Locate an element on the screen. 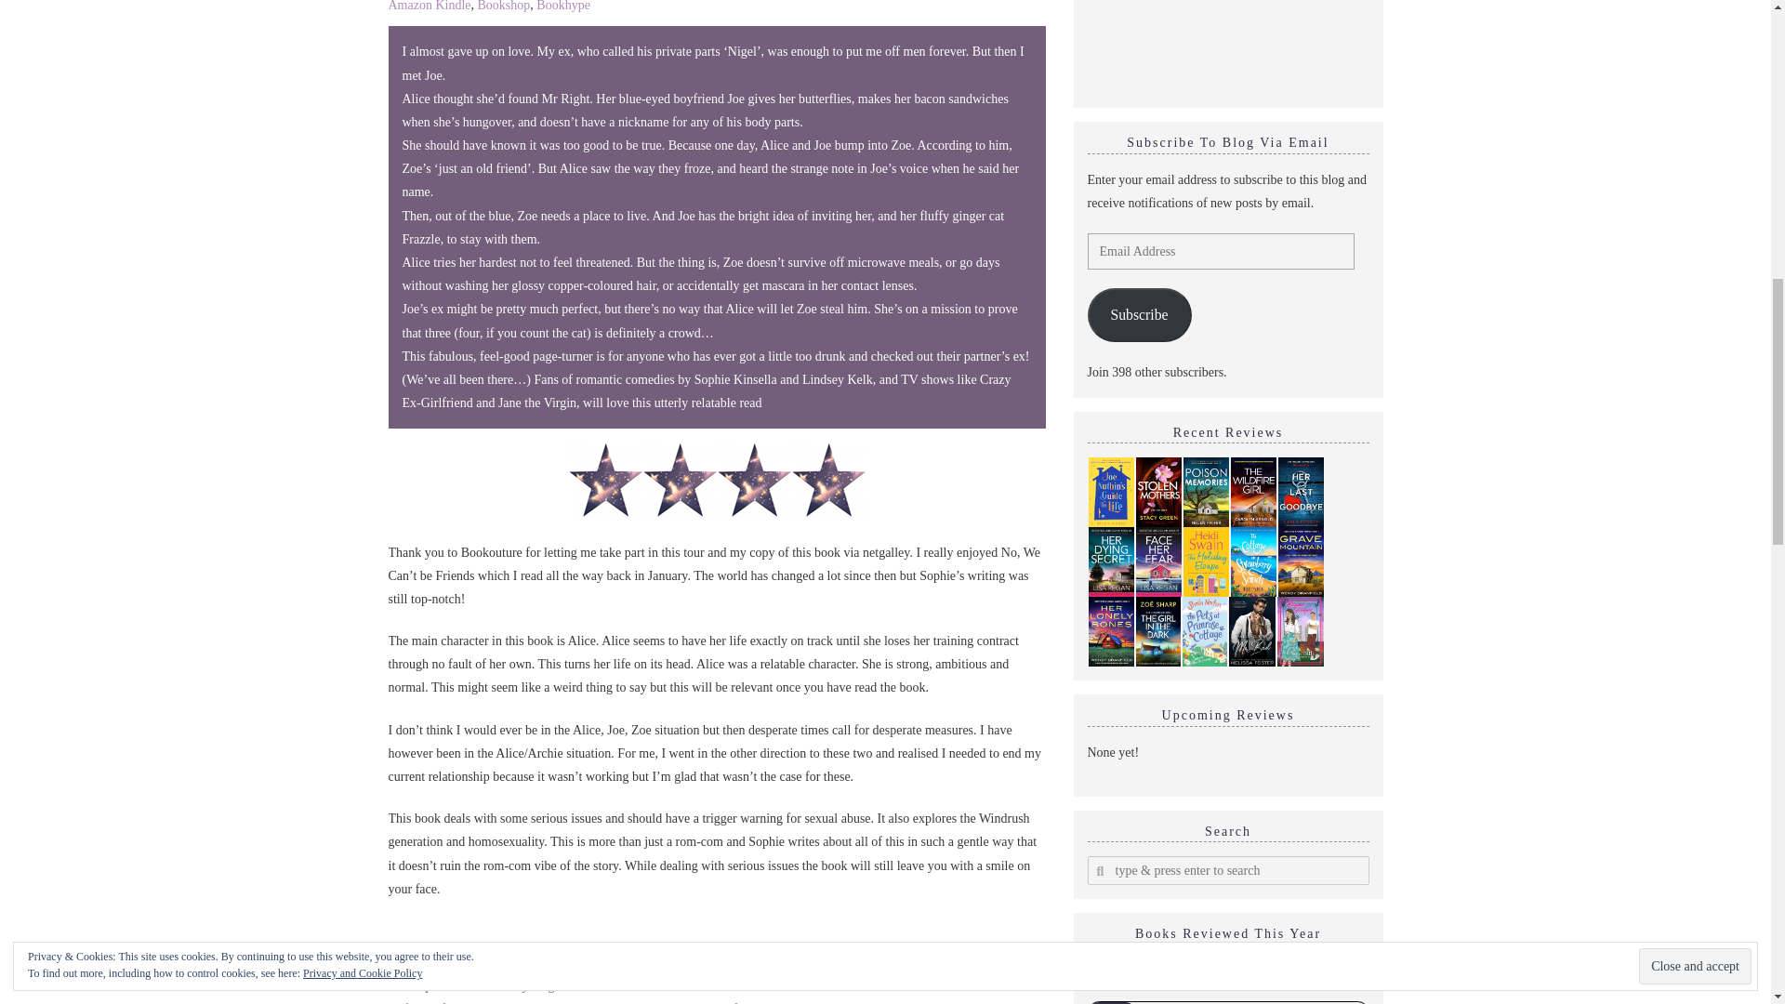 The image size is (1785, 1004). Amazon Kindle is located at coordinates (430, 6).